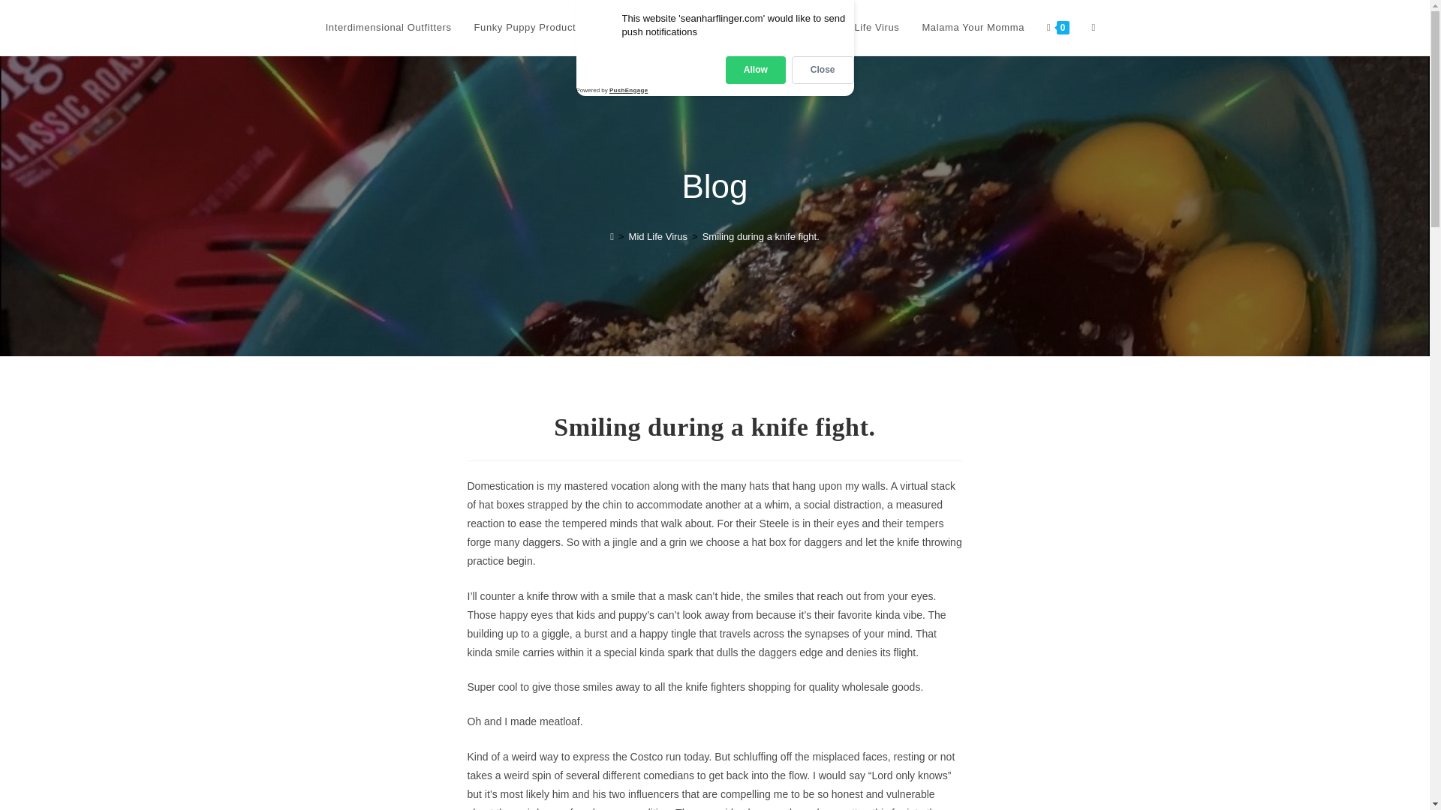 The width and height of the screenshot is (1441, 810). Describe the element at coordinates (714, 27) in the screenshot. I see `Sean Harflinger` at that location.